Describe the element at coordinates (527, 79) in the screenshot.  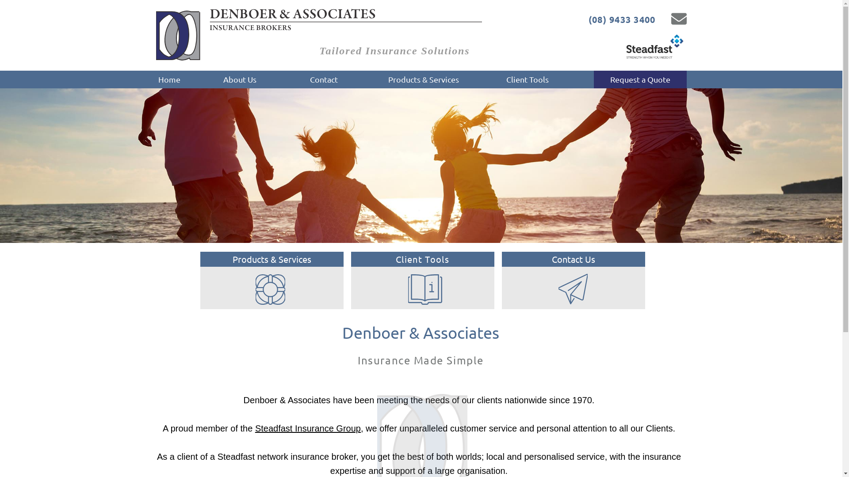
I see `Client Tools` at that location.